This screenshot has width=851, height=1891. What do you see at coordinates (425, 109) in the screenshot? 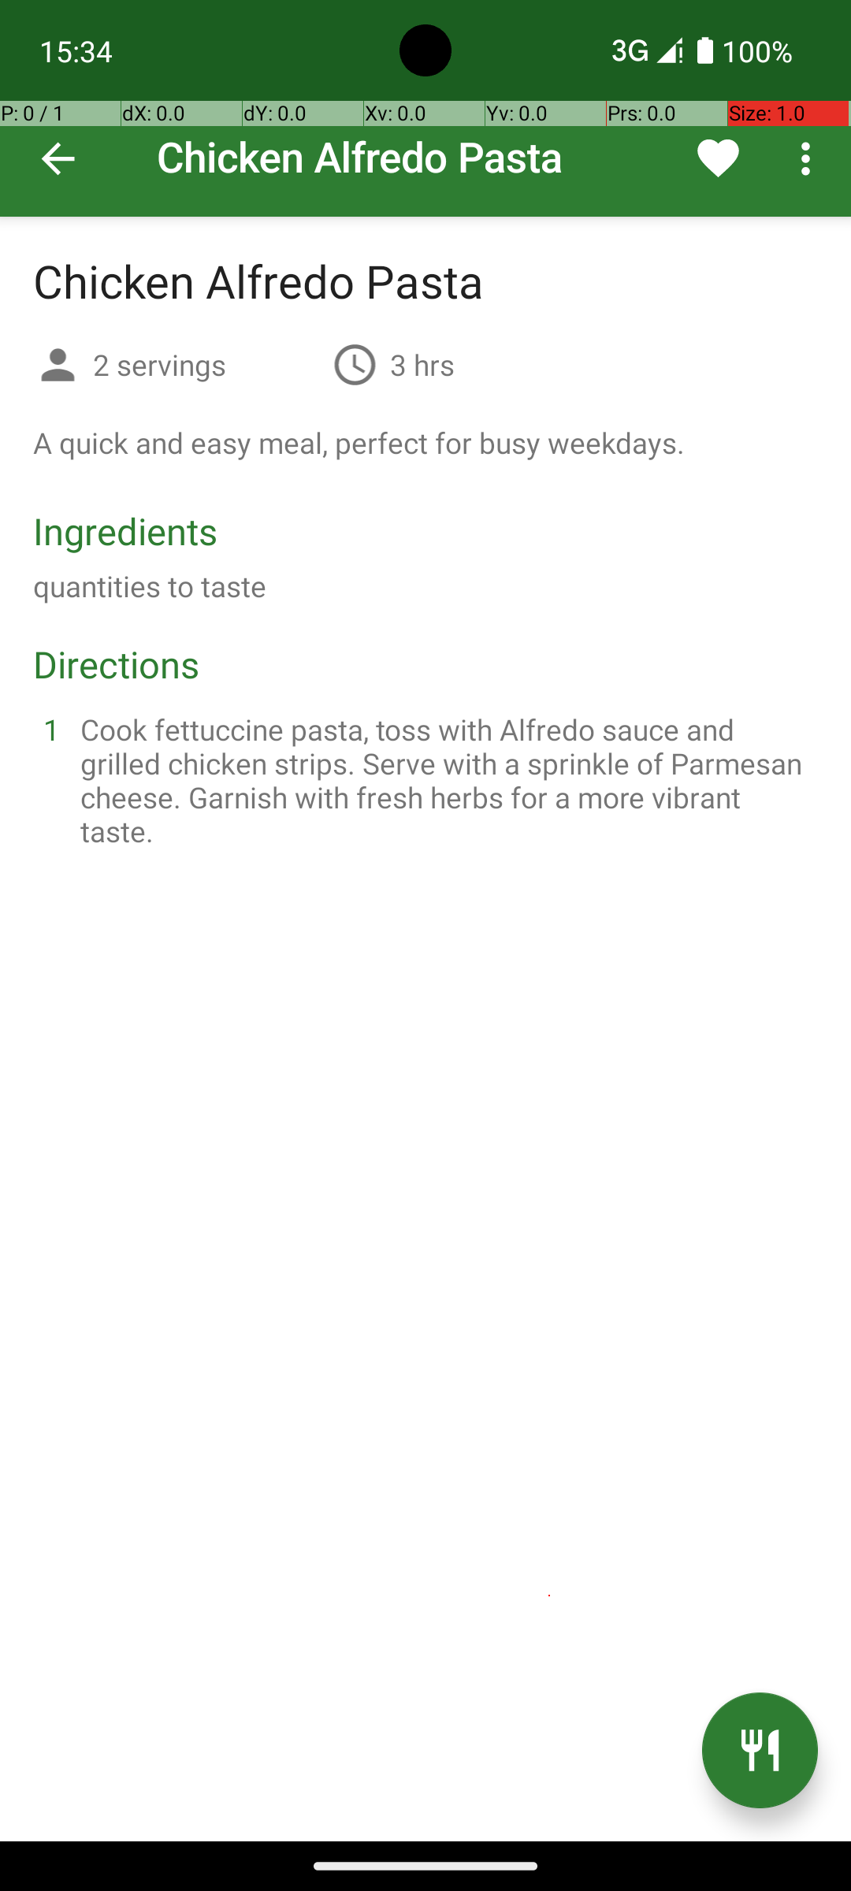
I see `Recipe photo` at bounding box center [425, 109].